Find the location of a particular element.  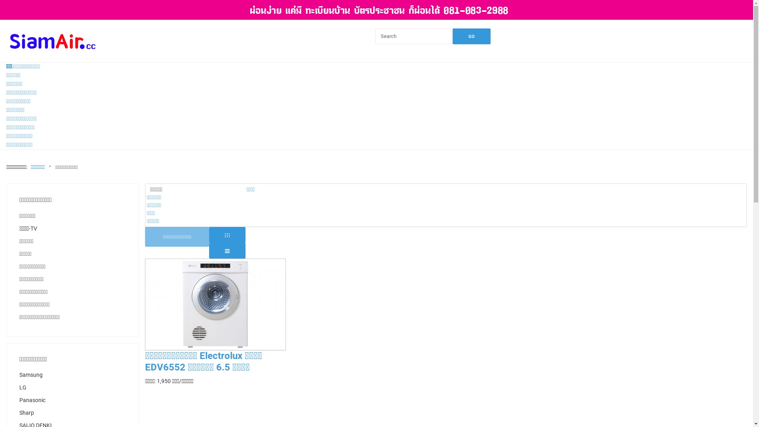

GO is located at coordinates (472, 36).